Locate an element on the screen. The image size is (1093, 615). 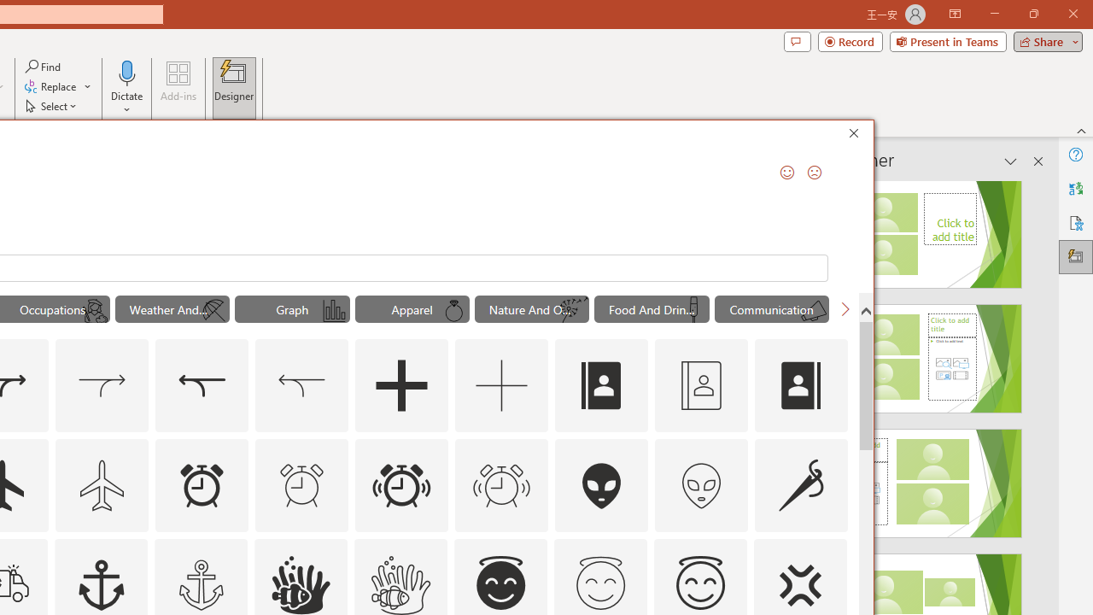
AutomationID: Icons_Megaphone_M is located at coordinates (813, 311).